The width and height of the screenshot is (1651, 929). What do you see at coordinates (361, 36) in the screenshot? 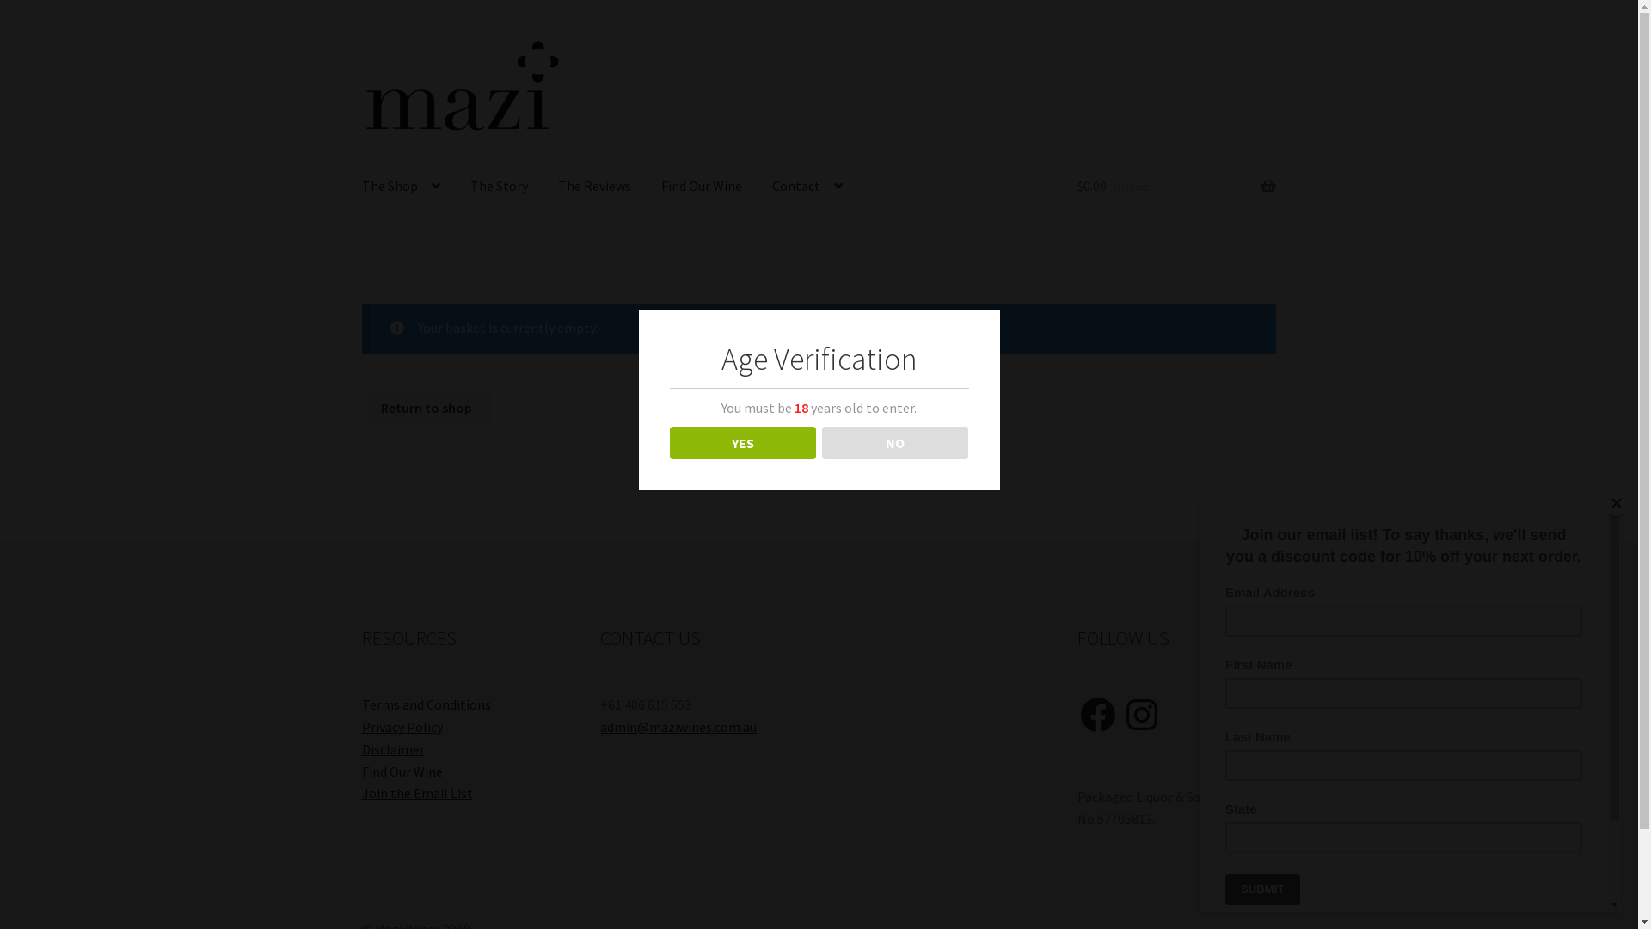
I see `Skip to navigation` at bounding box center [361, 36].